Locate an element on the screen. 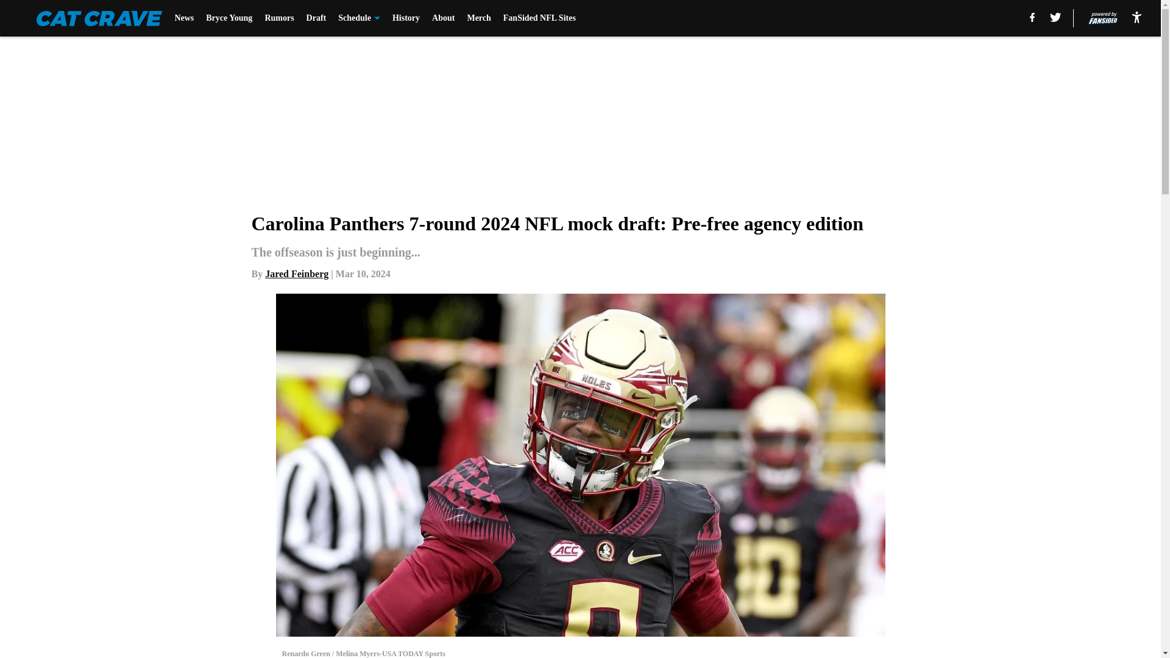 The height and width of the screenshot is (658, 1170). Jared Feinberg is located at coordinates (297, 273).